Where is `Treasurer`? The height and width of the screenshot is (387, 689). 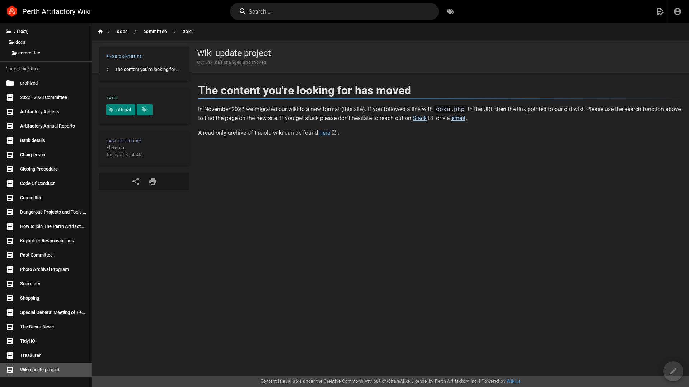
Treasurer is located at coordinates (46, 355).